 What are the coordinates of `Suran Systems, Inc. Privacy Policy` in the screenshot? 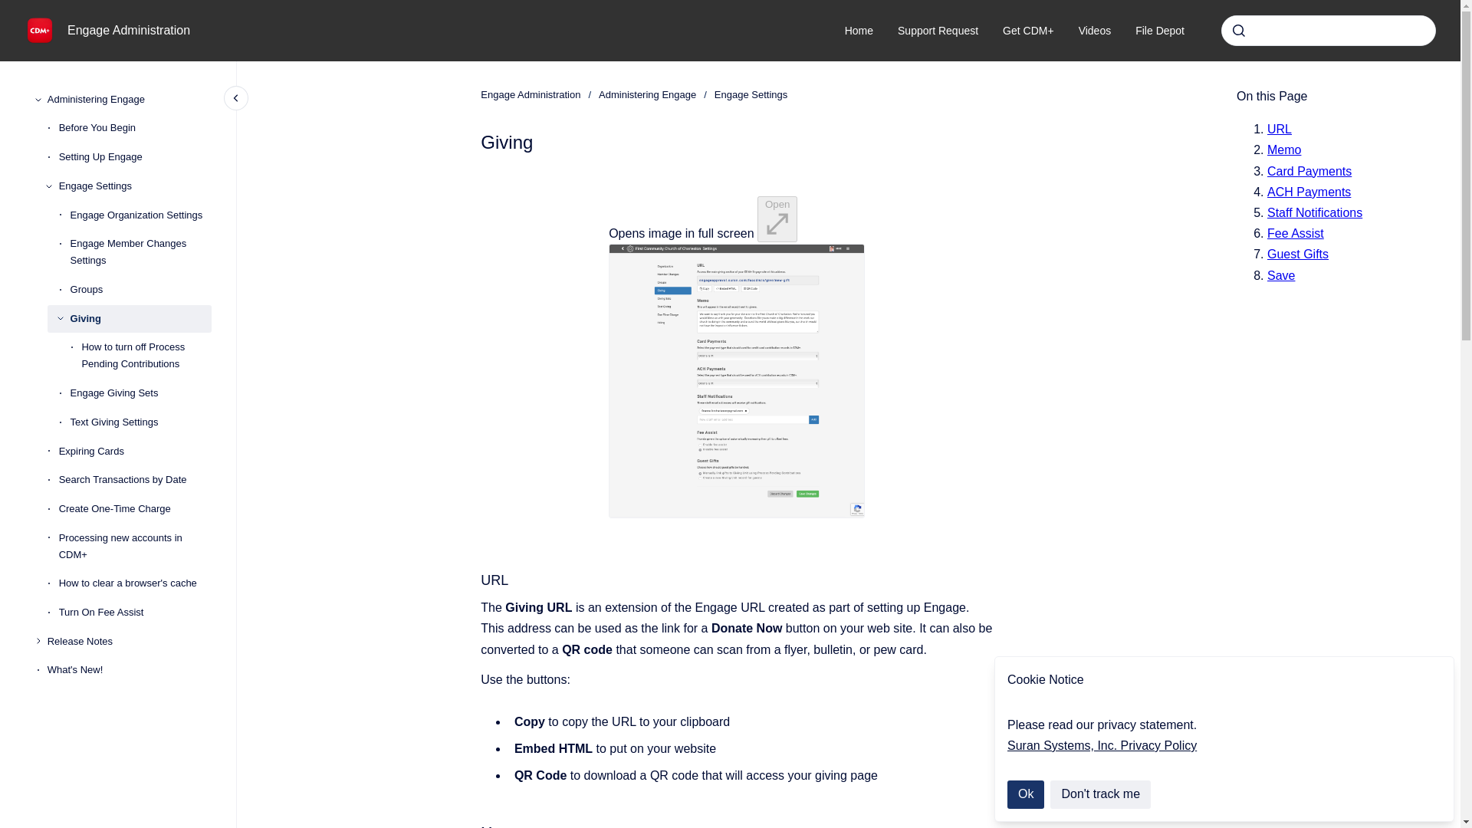 It's located at (1101, 745).